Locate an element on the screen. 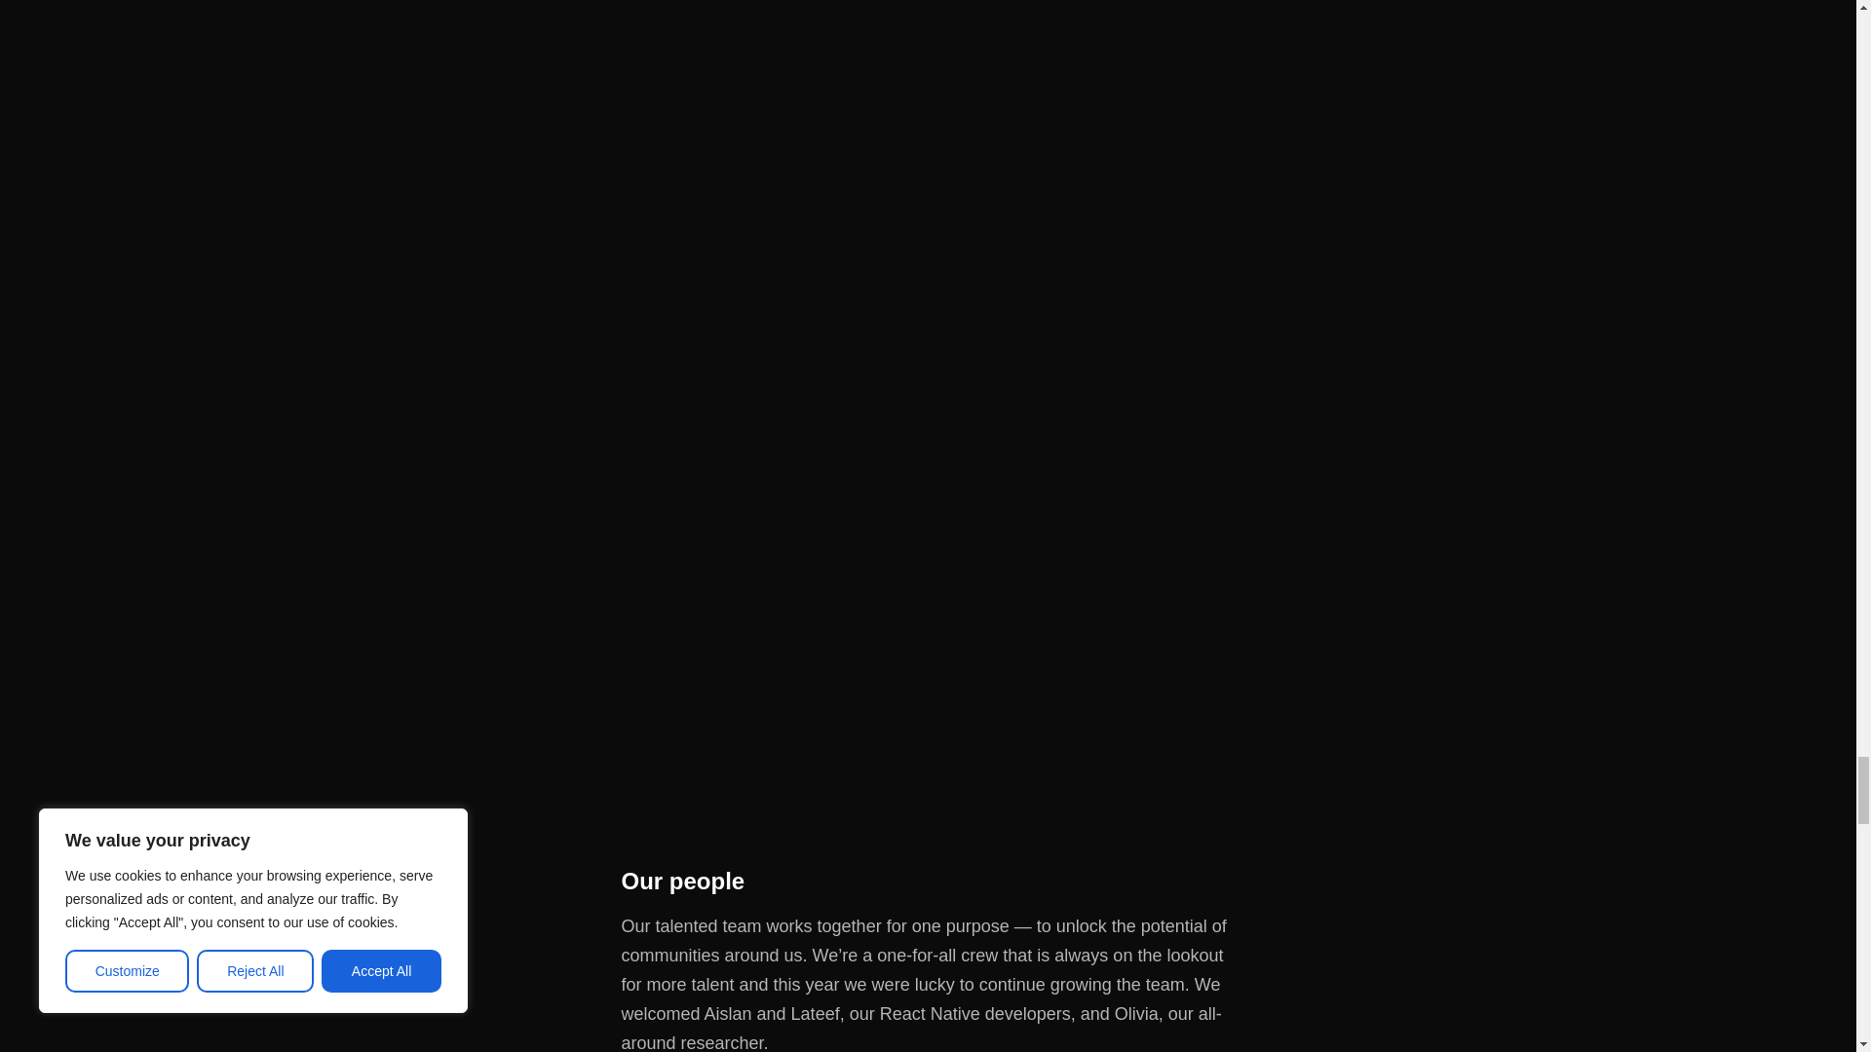 The width and height of the screenshot is (1871, 1052). community as you always dreamed is located at coordinates (928, 660).